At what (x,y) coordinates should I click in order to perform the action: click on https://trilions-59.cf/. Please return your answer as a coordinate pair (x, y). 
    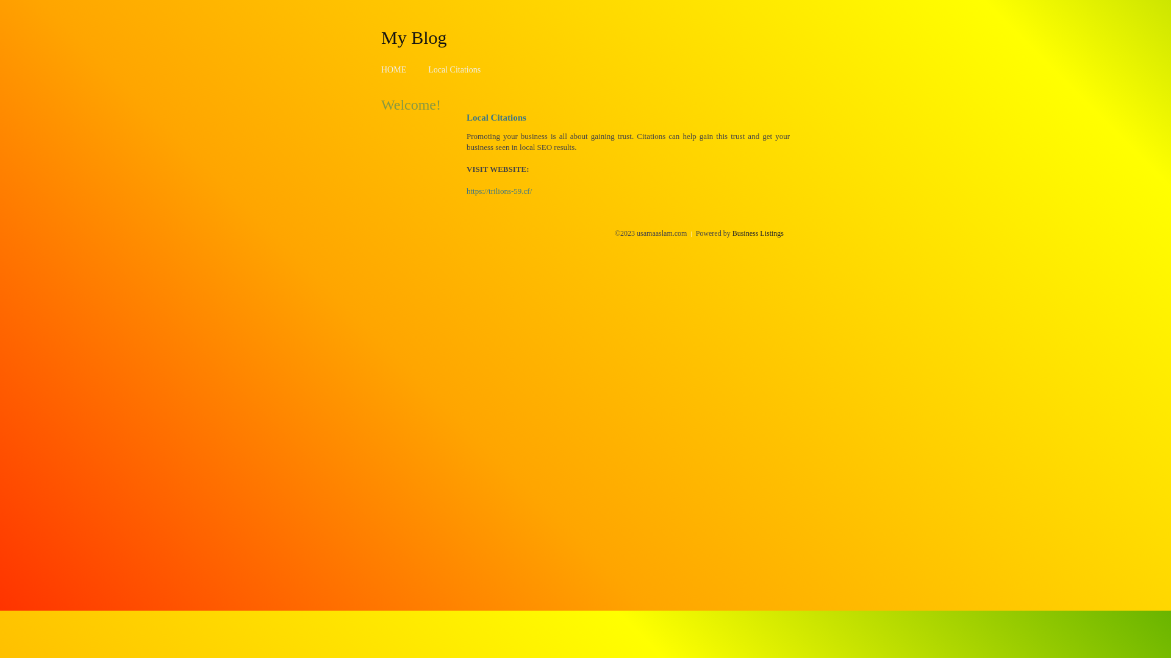
    Looking at the image, I should click on (499, 191).